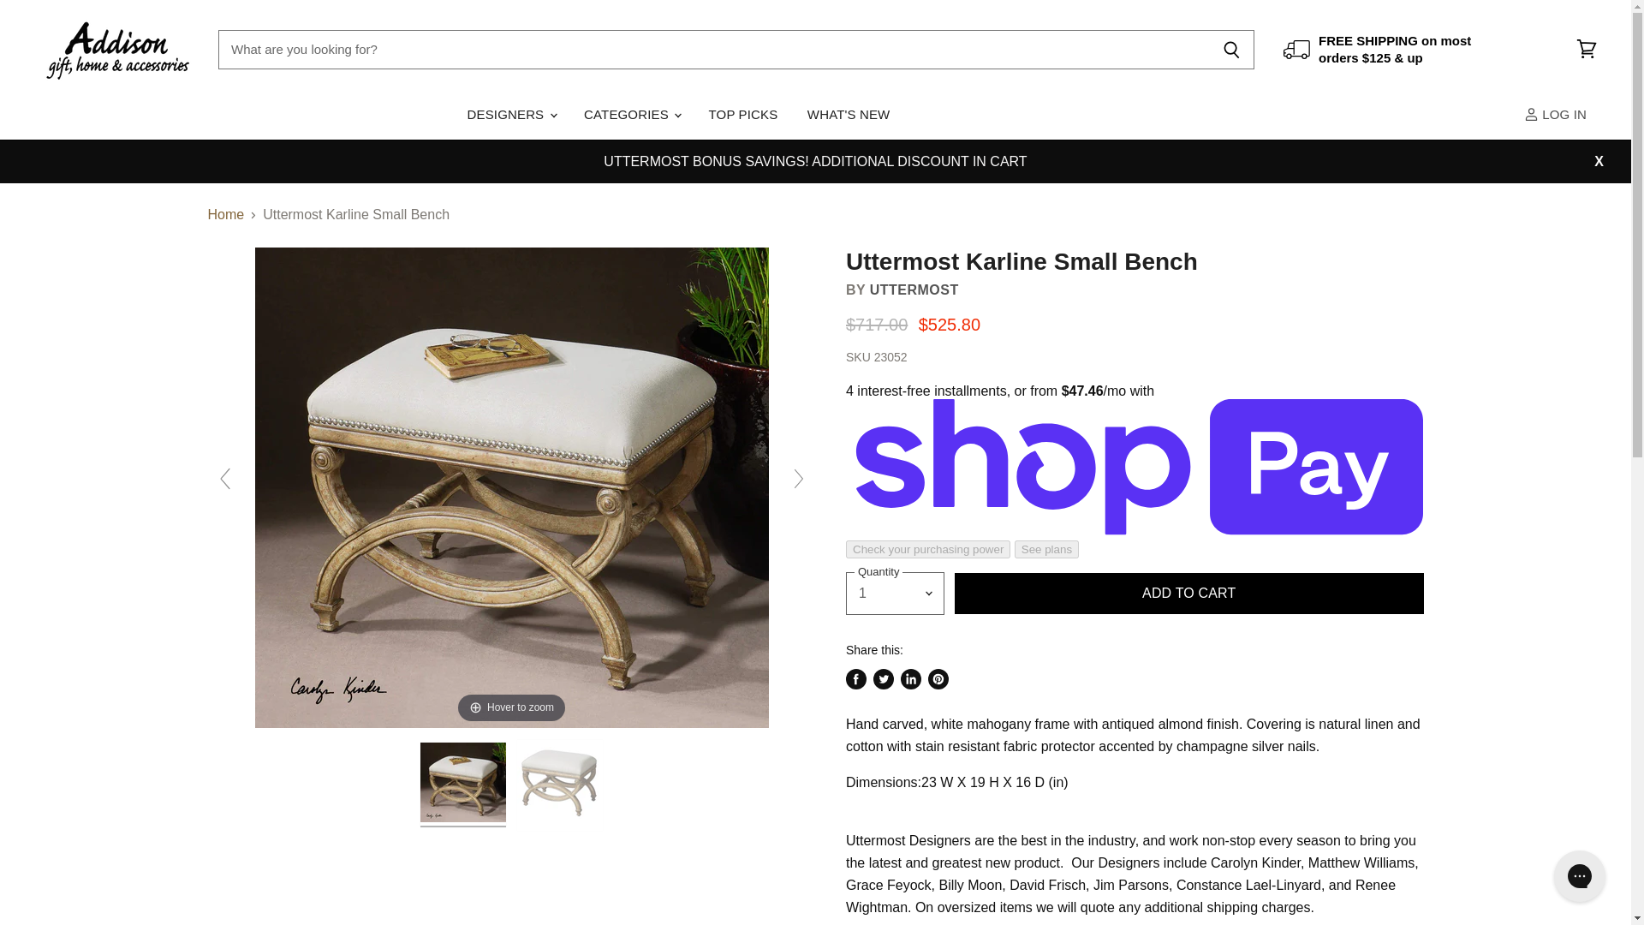 Image resolution: width=1644 pixels, height=925 pixels. I want to click on Gorgias live chat messenger, so click(1579, 875).